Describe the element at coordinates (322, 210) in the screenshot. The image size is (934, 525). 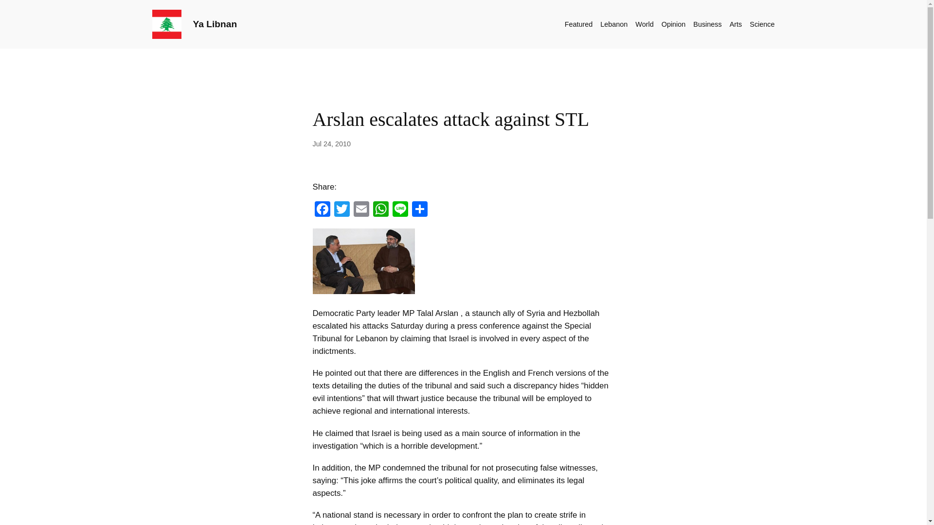
I see `Facebook` at that location.